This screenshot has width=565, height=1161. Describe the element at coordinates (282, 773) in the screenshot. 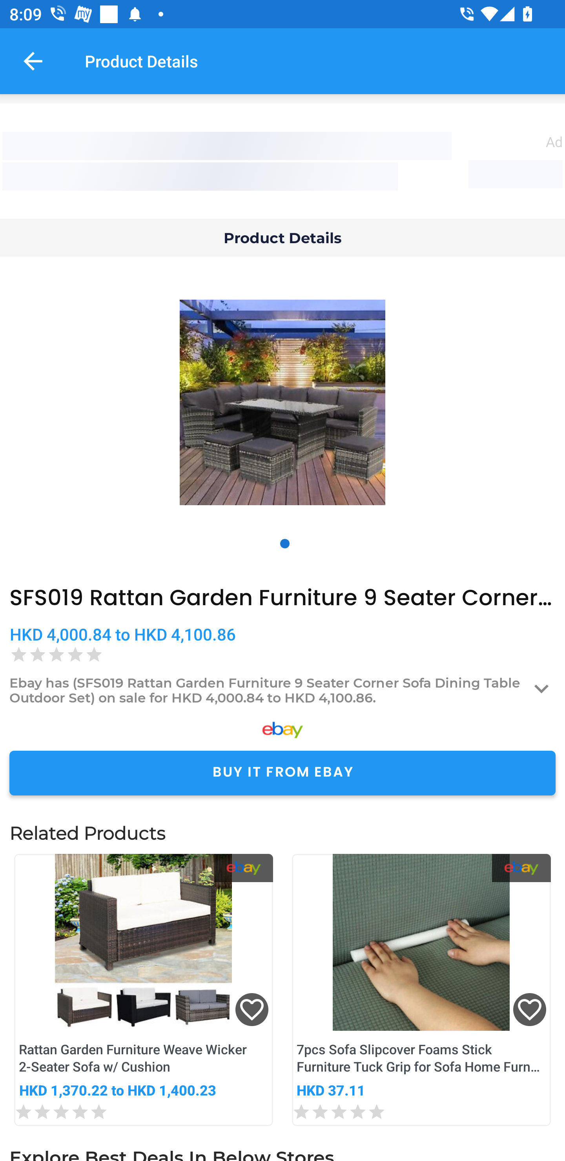

I see `BUY IT FROM EBAY` at that location.